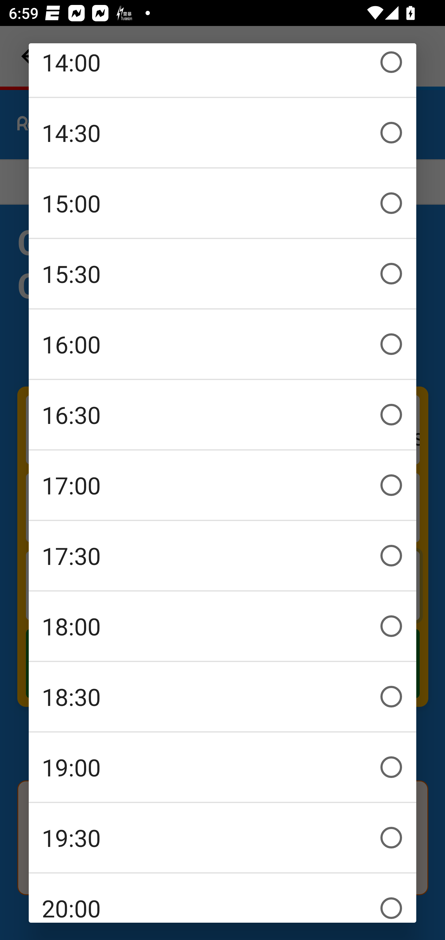 Image resolution: width=445 pixels, height=940 pixels. What do you see at coordinates (222, 70) in the screenshot?
I see `14:00` at bounding box center [222, 70].